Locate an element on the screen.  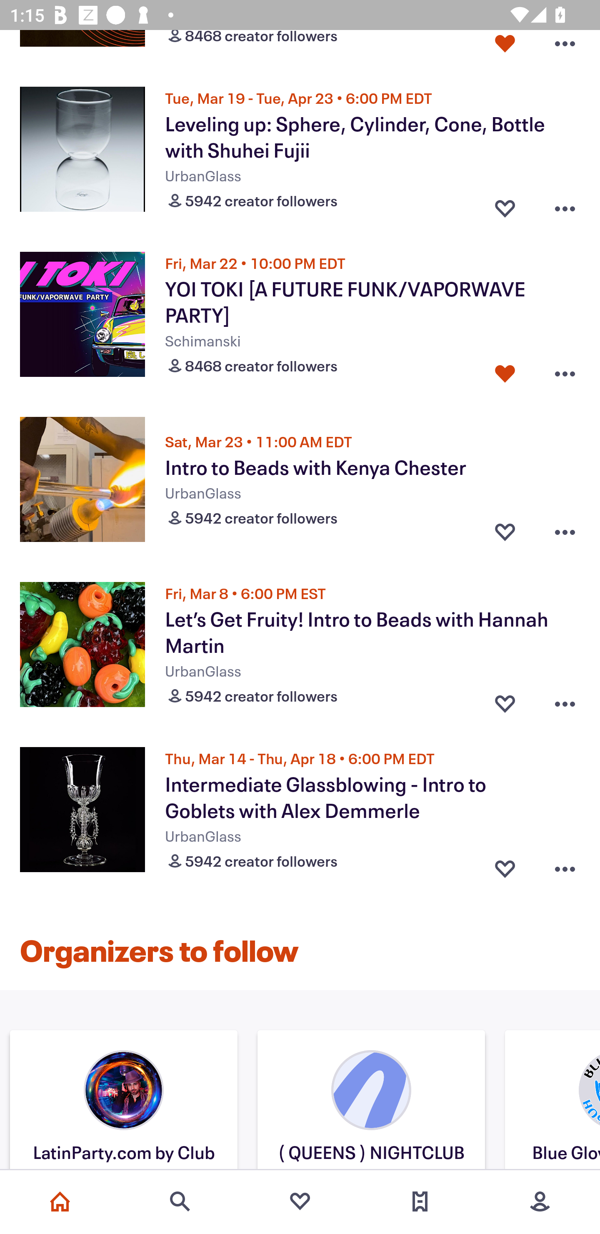
Overflow menu button is located at coordinates (565, 700).